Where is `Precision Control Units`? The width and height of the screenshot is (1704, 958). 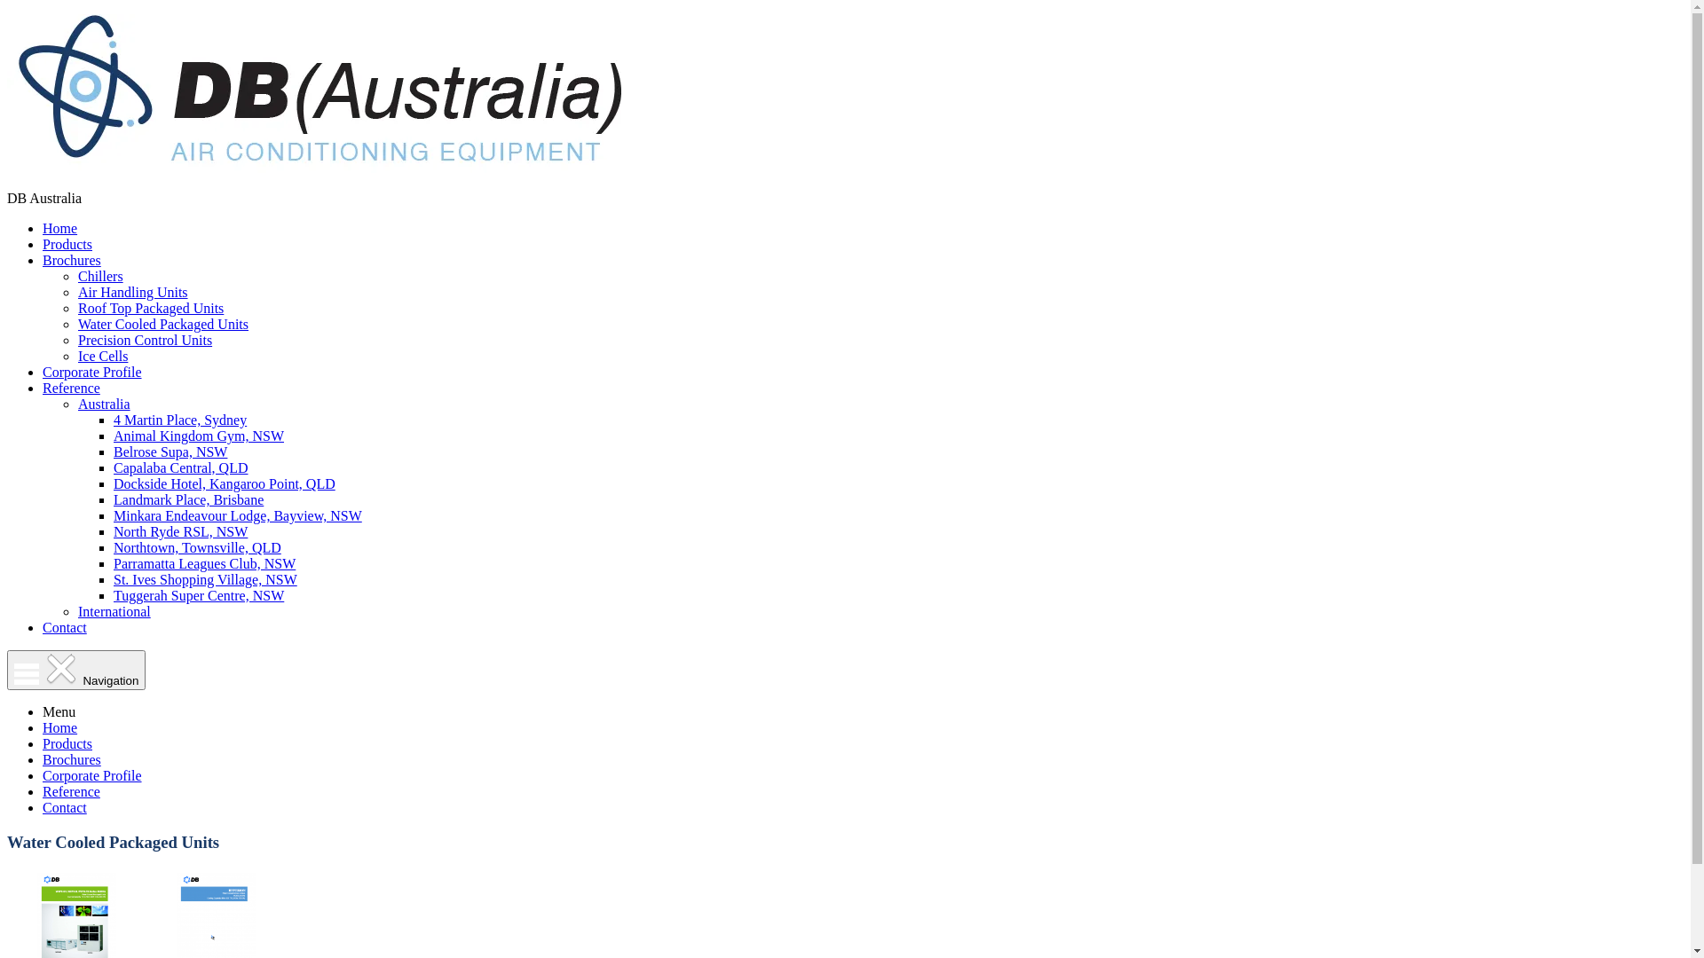
Precision Control Units is located at coordinates (146, 341).